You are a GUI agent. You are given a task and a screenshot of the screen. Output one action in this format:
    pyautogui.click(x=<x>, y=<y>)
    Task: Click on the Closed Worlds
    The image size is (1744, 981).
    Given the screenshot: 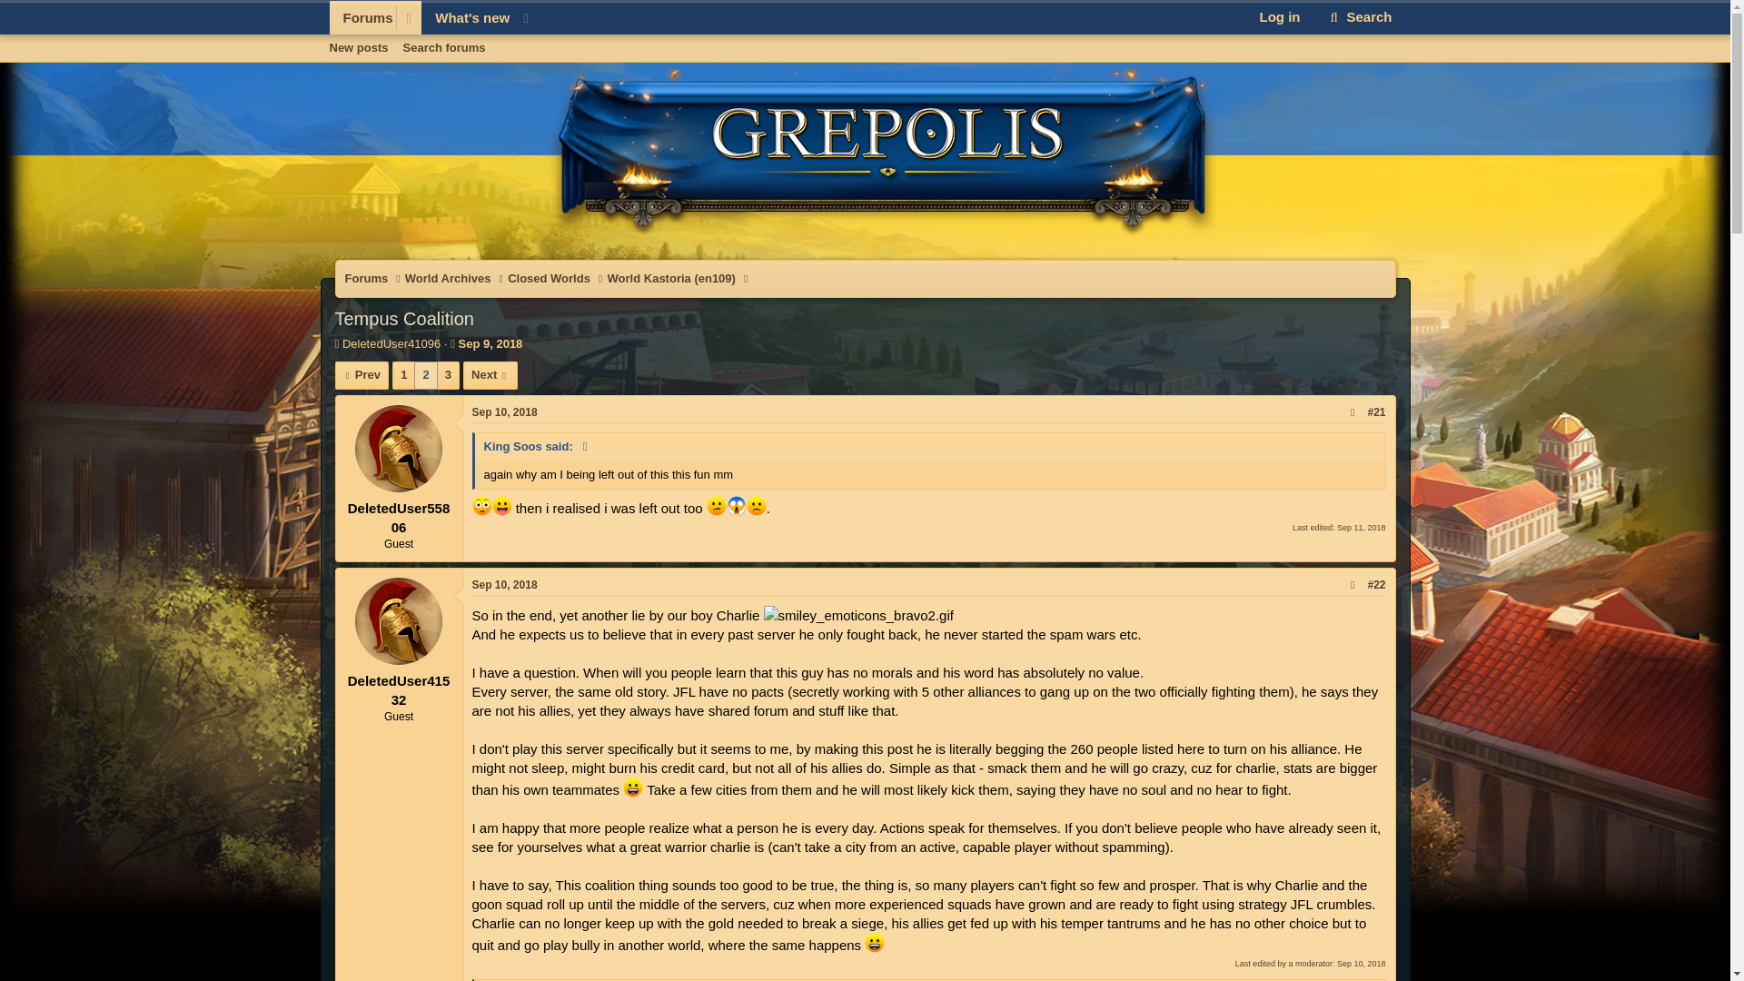 What is the action you would take?
    pyautogui.click(x=362, y=17)
    